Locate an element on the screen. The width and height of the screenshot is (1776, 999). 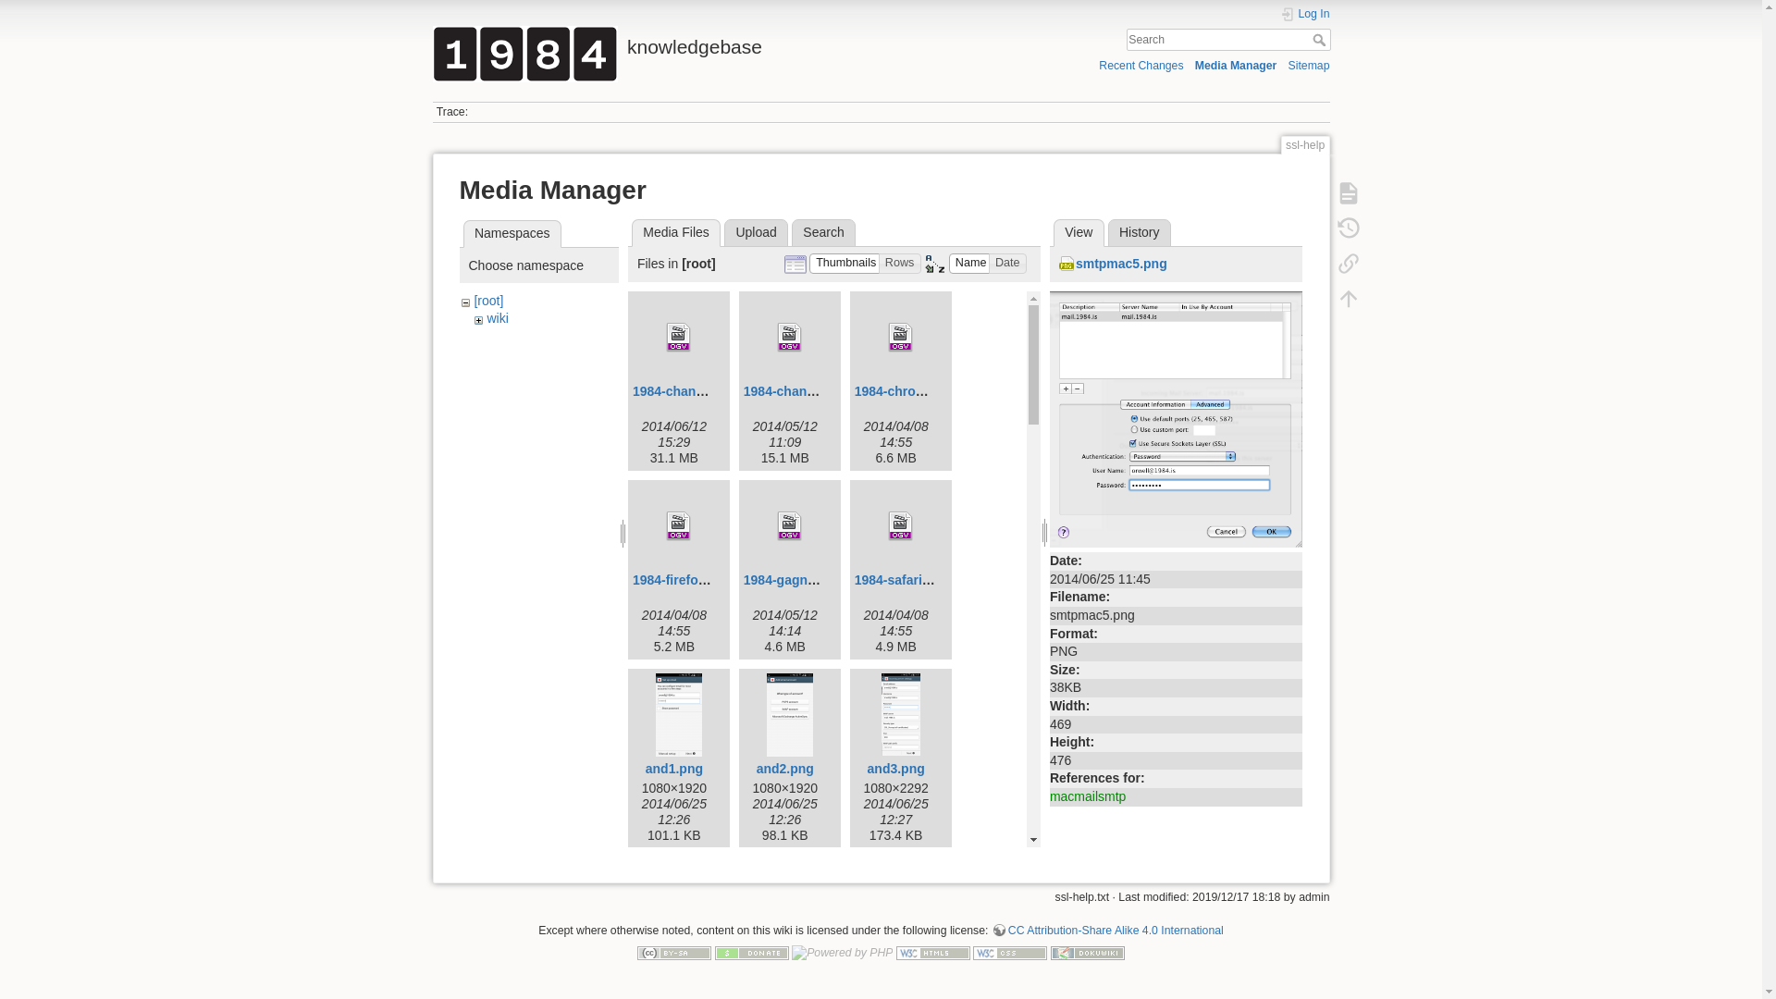
1984-firefox.ogv is located at coordinates (679, 526).